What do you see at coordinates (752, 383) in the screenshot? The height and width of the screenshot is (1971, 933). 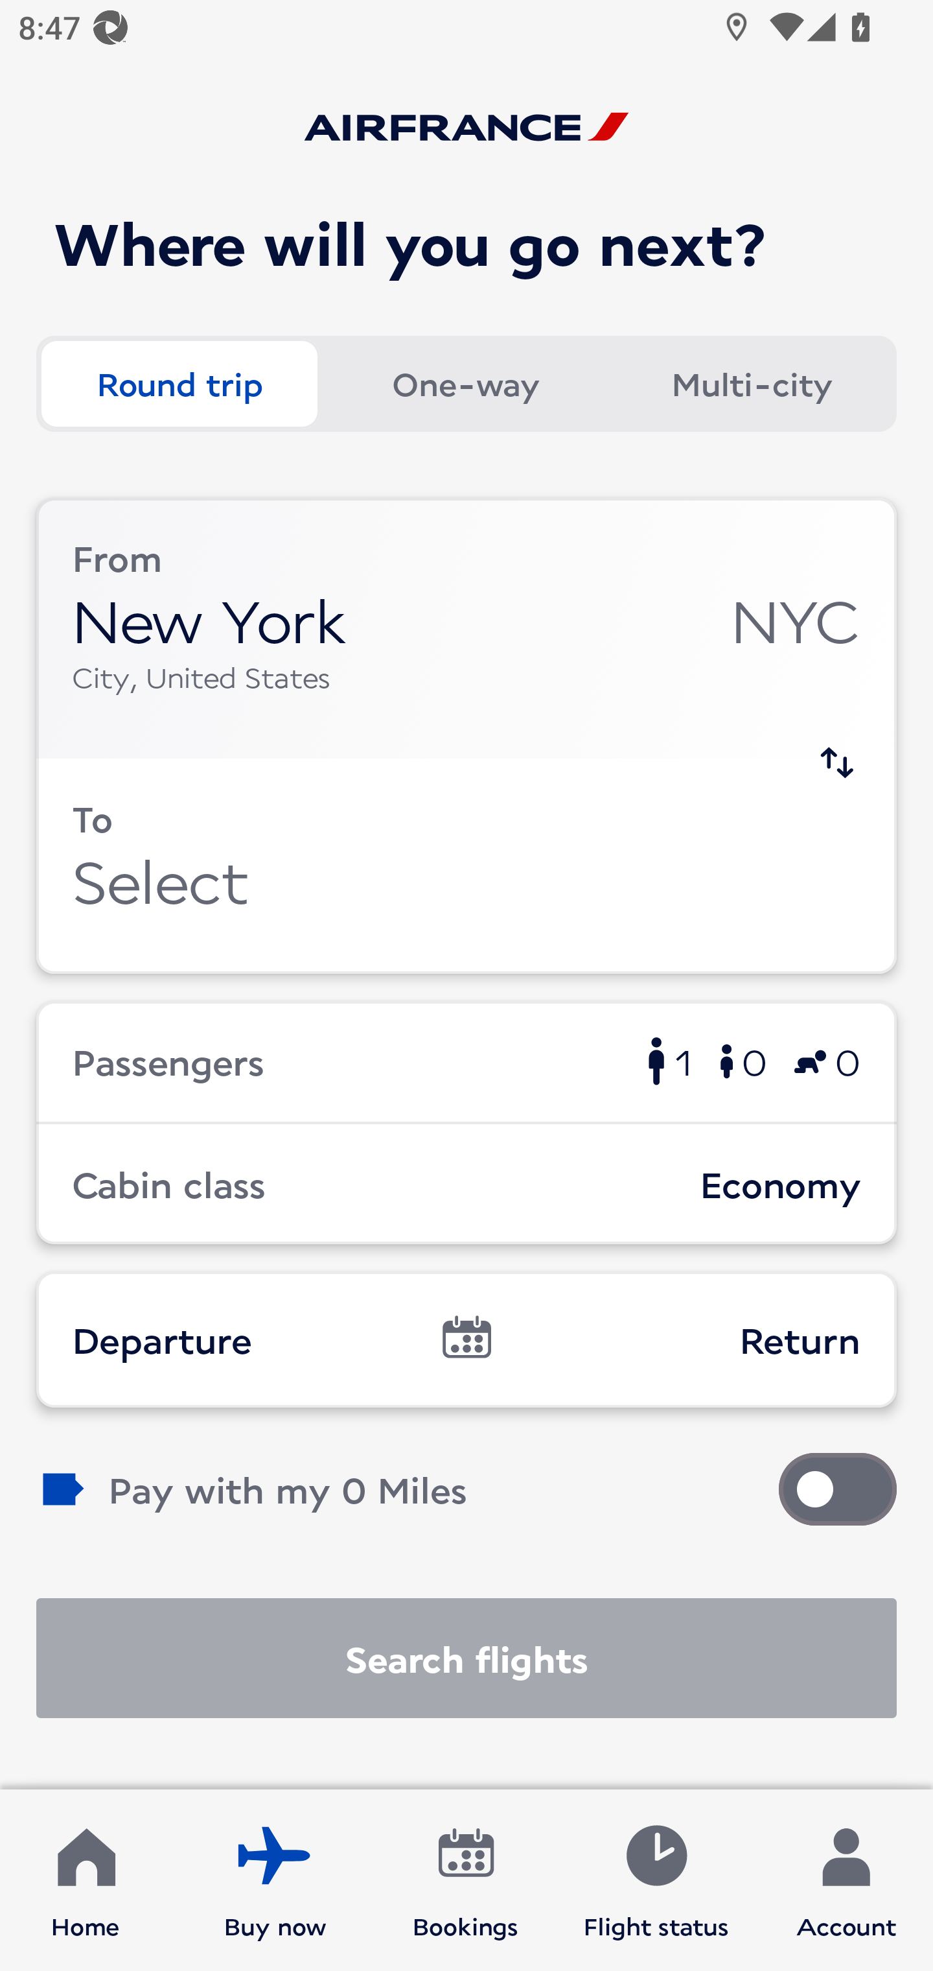 I see `Multi-city` at bounding box center [752, 383].